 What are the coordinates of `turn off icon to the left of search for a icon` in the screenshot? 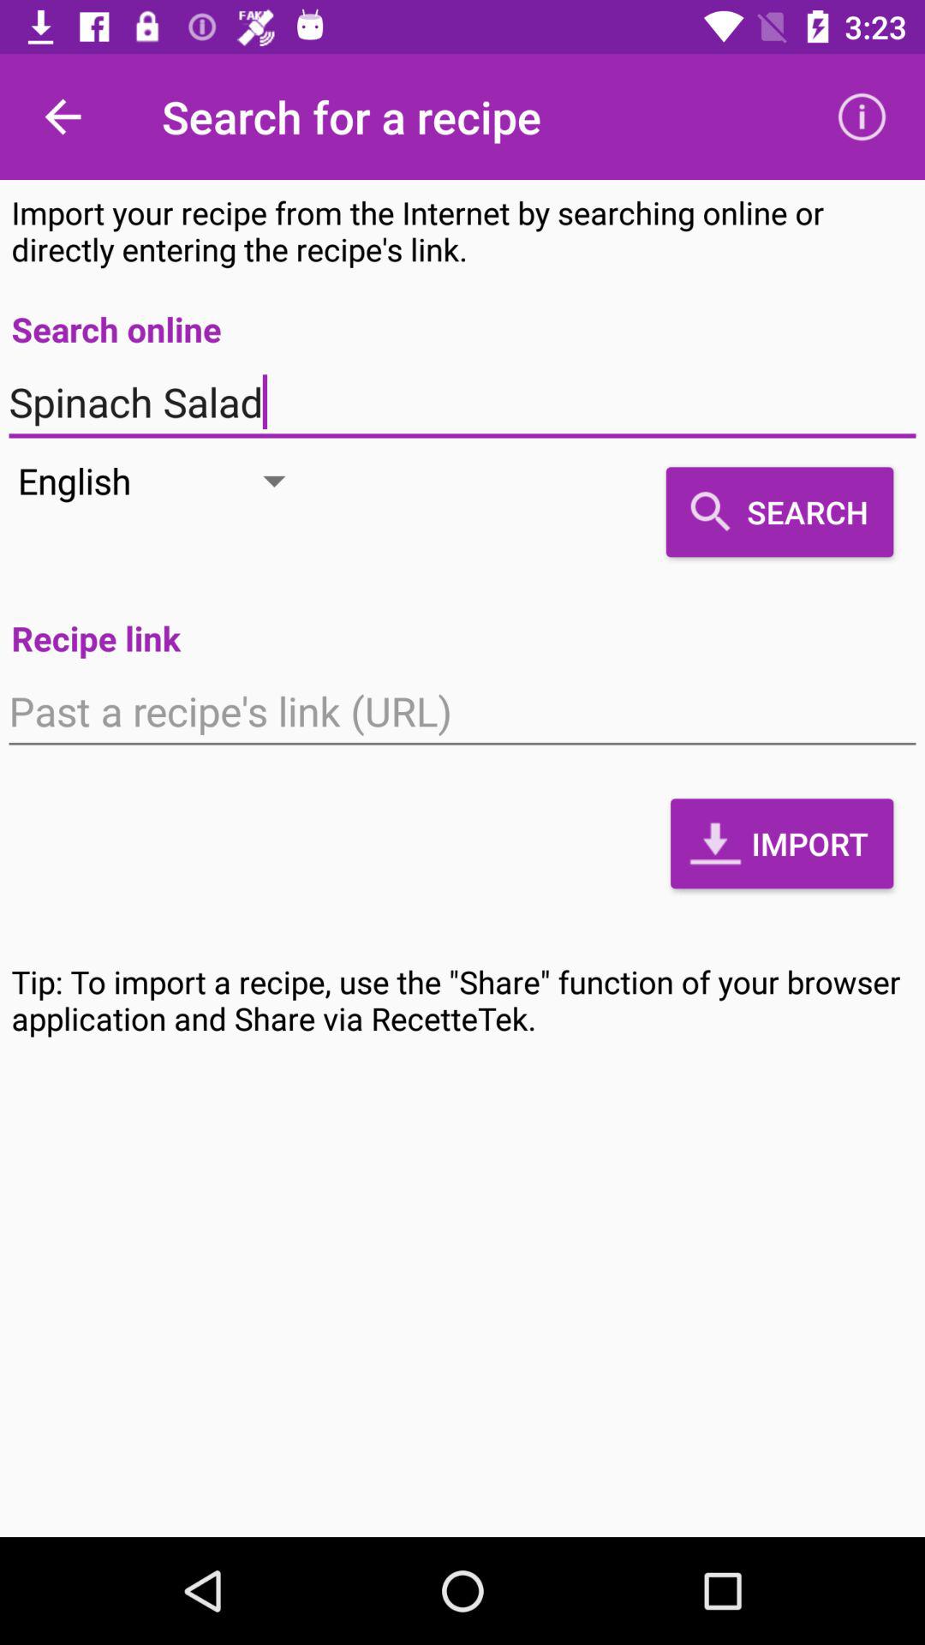 It's located at (63, 117).